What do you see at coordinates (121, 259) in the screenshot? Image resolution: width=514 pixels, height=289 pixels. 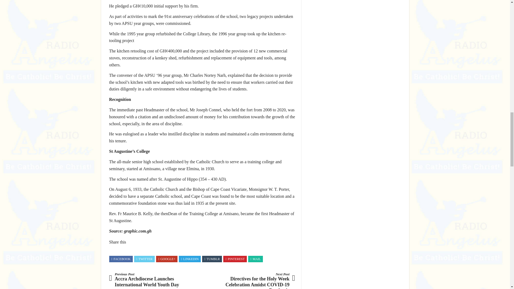 I see `Facebook` at bounding box center [121, 259].